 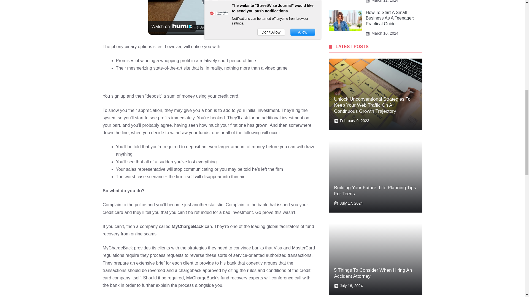 I want to click on Play Video, so click(x=210, y=4).